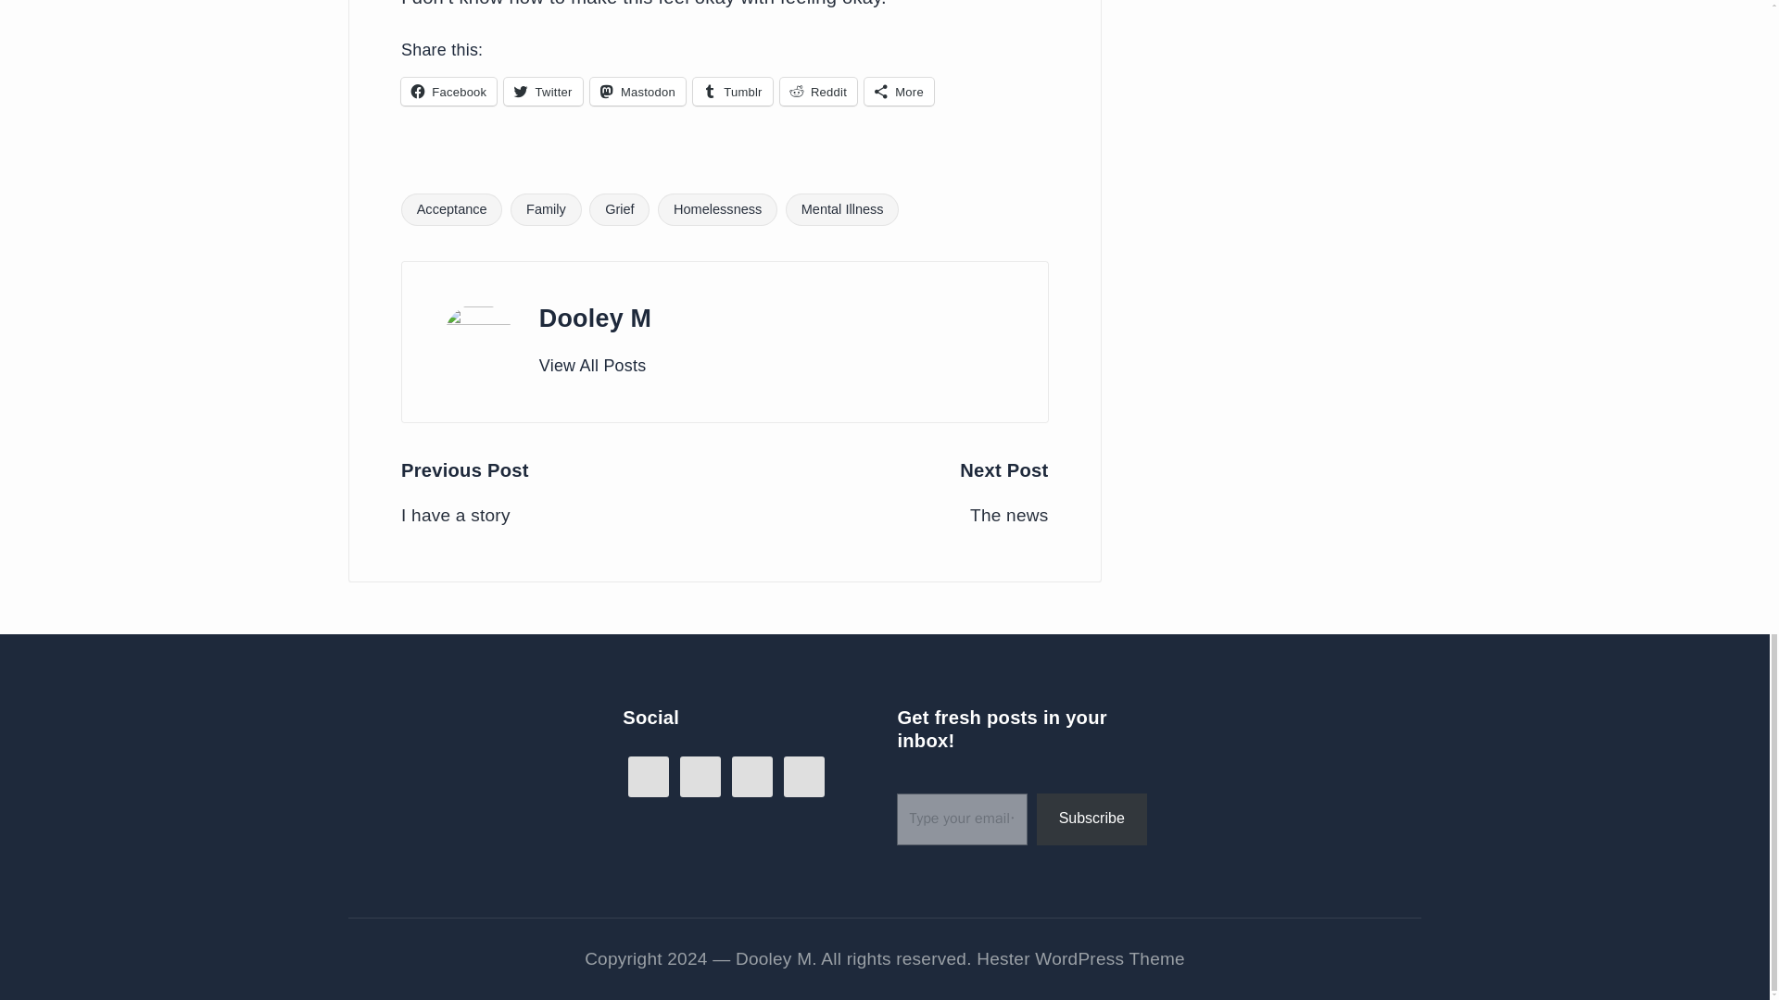  I want to click on Click to share on Reddit, so click(819, 92).